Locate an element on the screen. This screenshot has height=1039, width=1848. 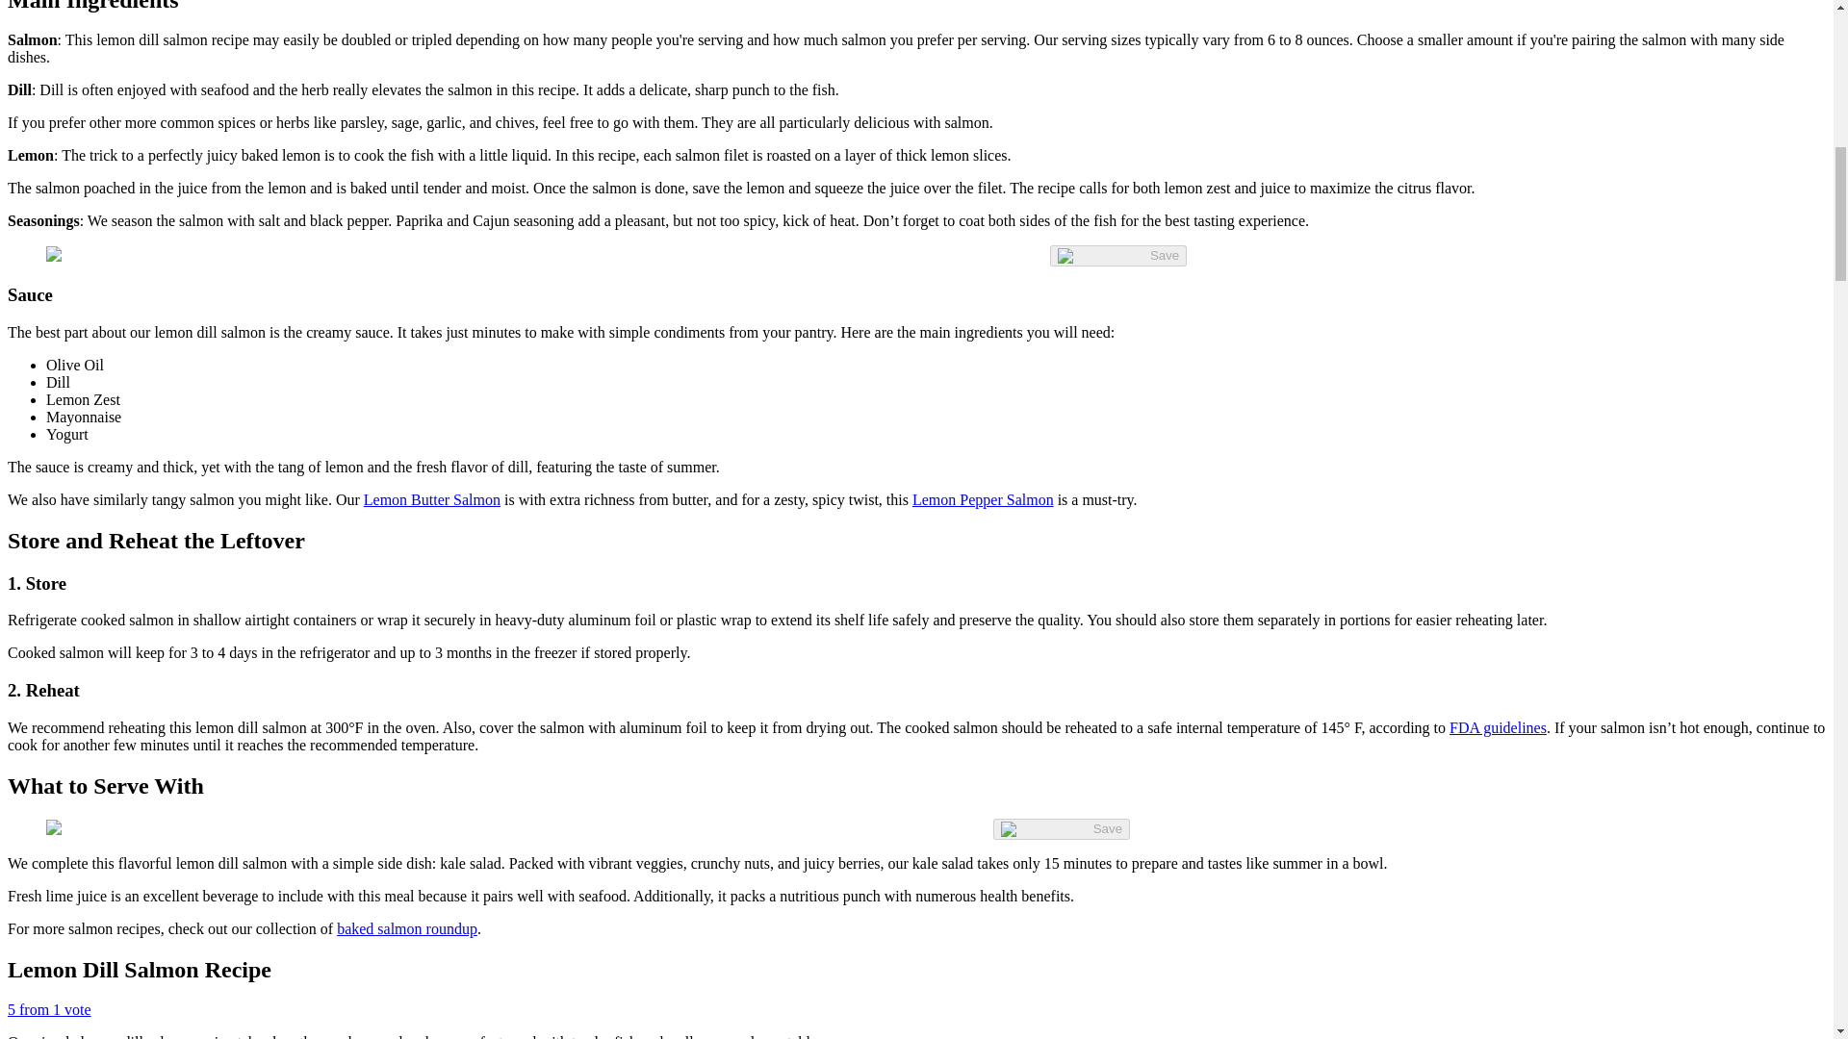
Save is located at coordinates (1117, 255).